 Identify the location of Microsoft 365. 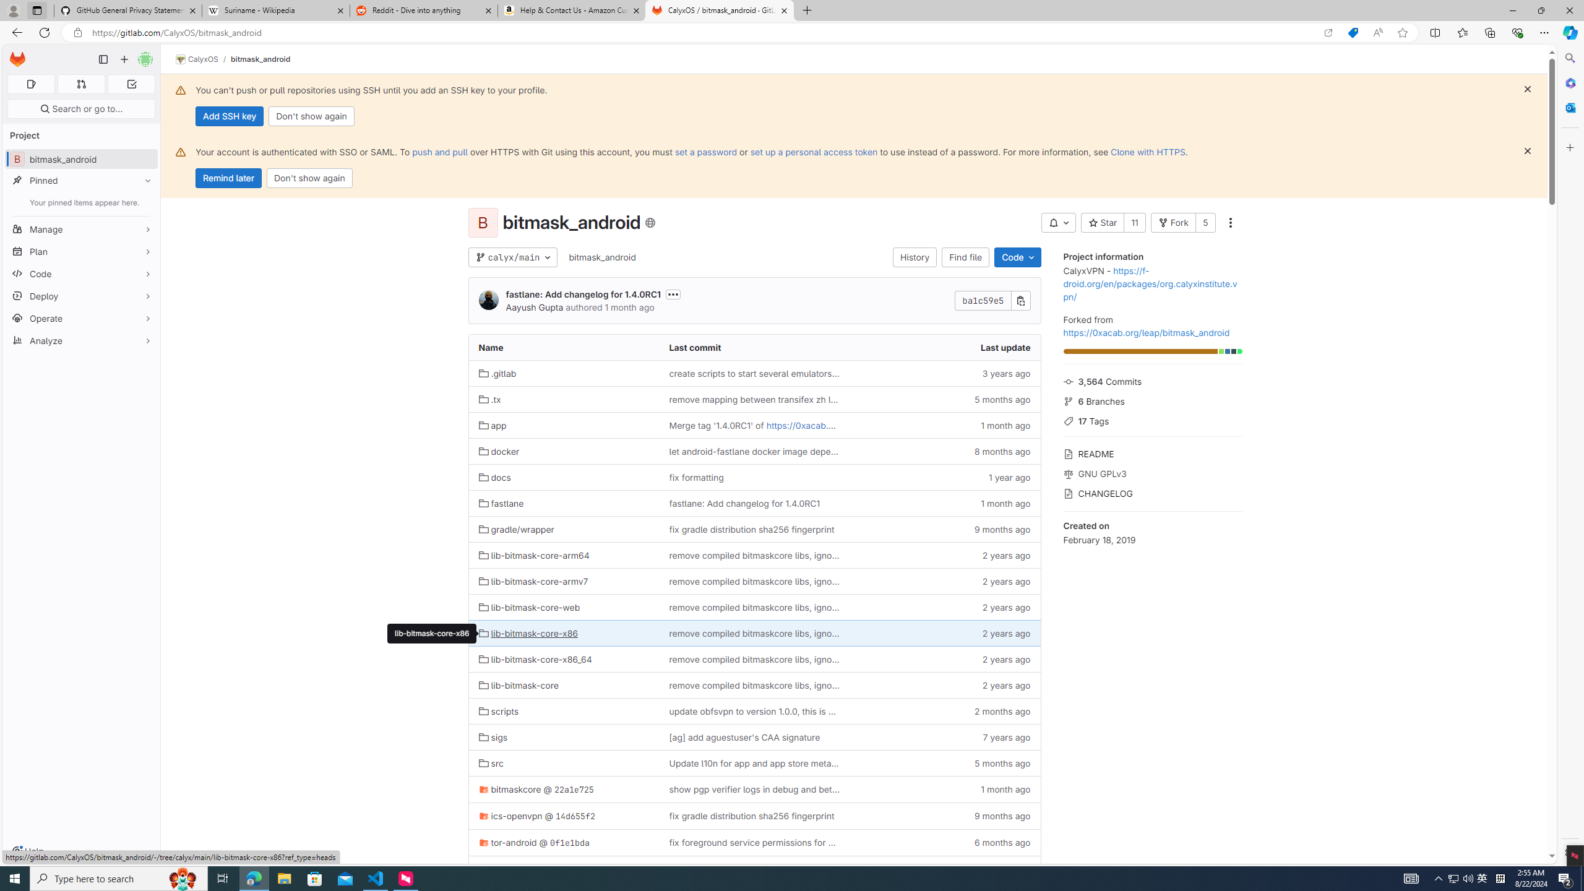
(1569, 83).